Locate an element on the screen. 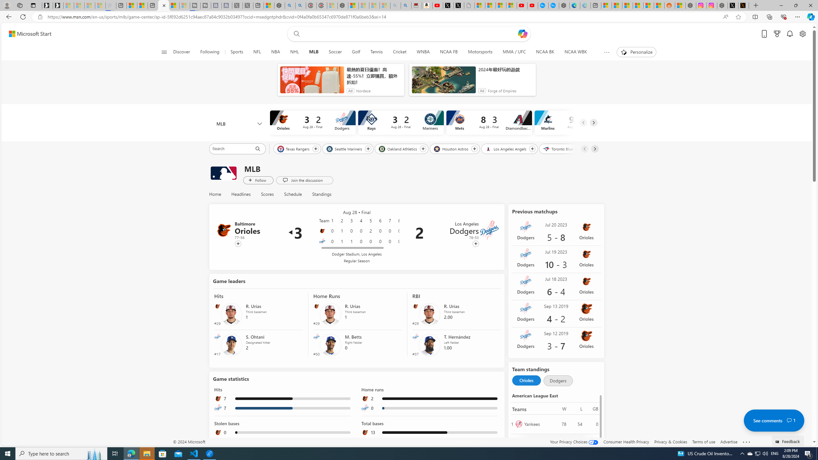  Los Angeles Angels is located at coordinates (506, 149).